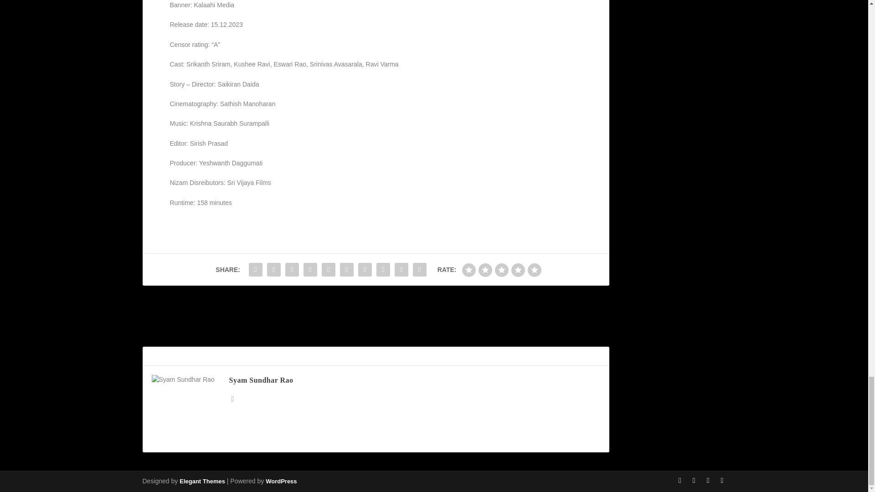  I want to click on Share "Pindam Movie Review" via Facebook, so click(256, 270).